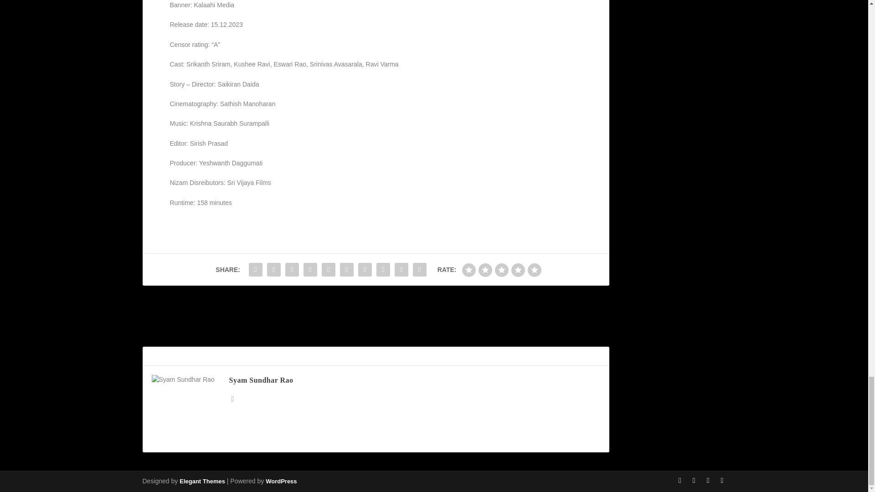  I want to click on Share "Pindam Movie Review" via Facebook, so click(256, 270).